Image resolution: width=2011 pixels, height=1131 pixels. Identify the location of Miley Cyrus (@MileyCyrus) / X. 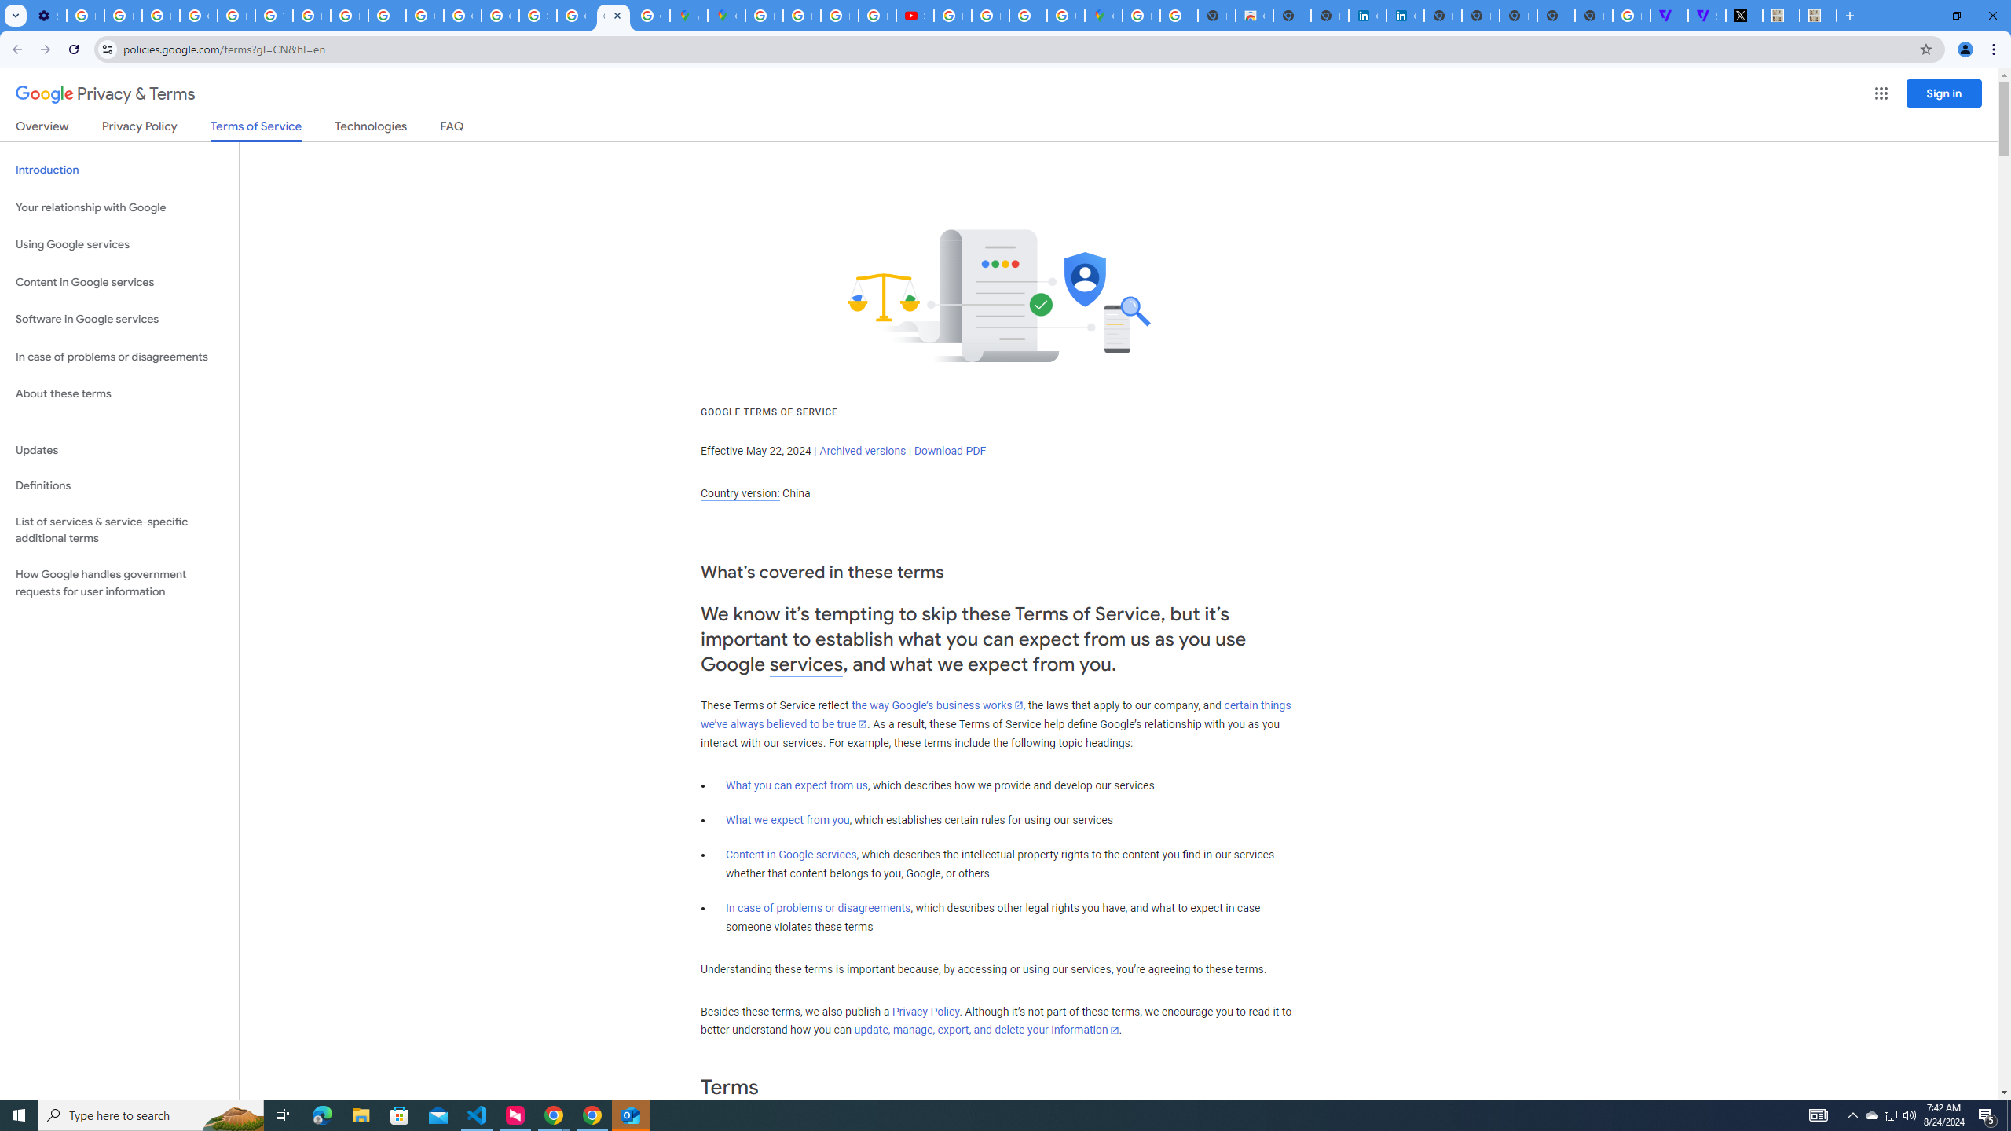
(1744, 16).